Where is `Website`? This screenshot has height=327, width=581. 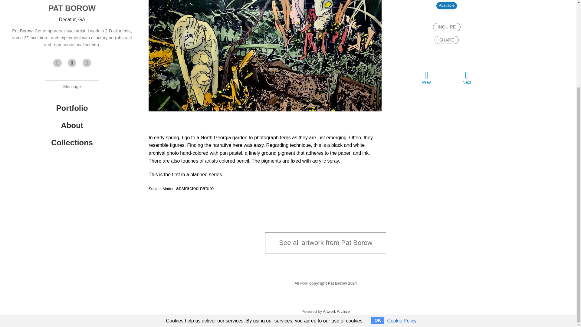 Website is located at coordinates (57, 63).